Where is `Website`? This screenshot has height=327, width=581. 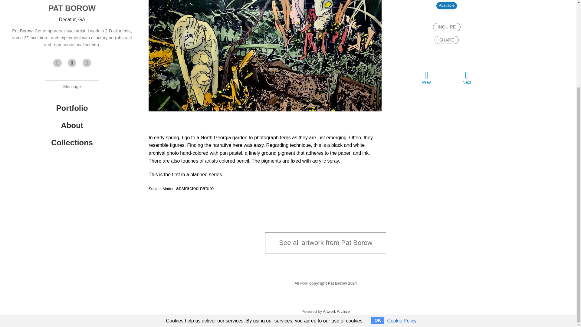 Website is located at coordinates (57, 63).